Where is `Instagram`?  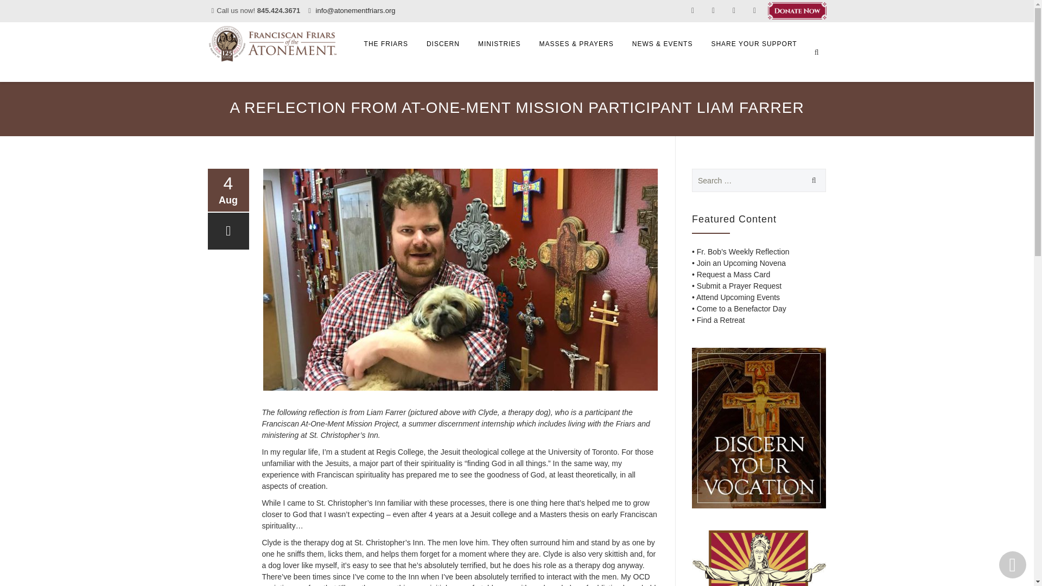
Instagram is located at coordinates (418, 411).